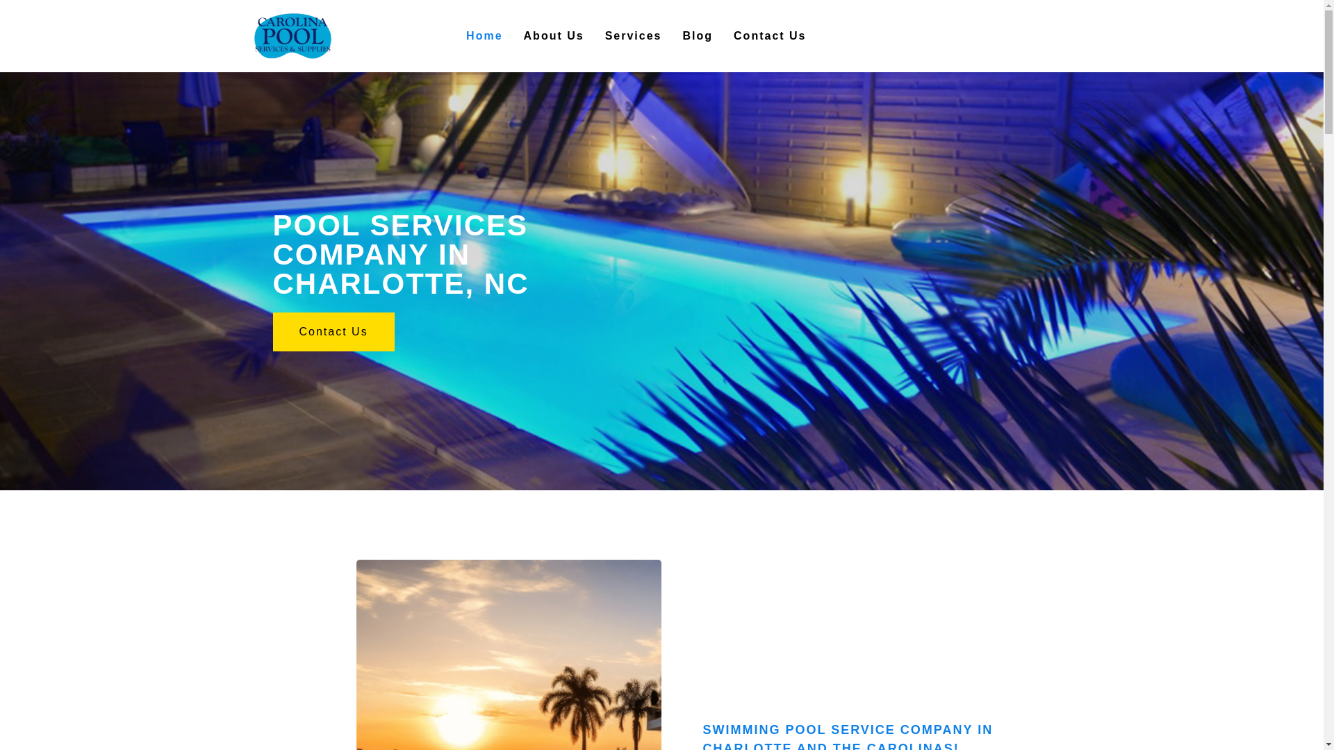 The image size is (1334, 750). Describe the element at coordinates (508, 654) in the screenshot. I see `provide2` at that location.